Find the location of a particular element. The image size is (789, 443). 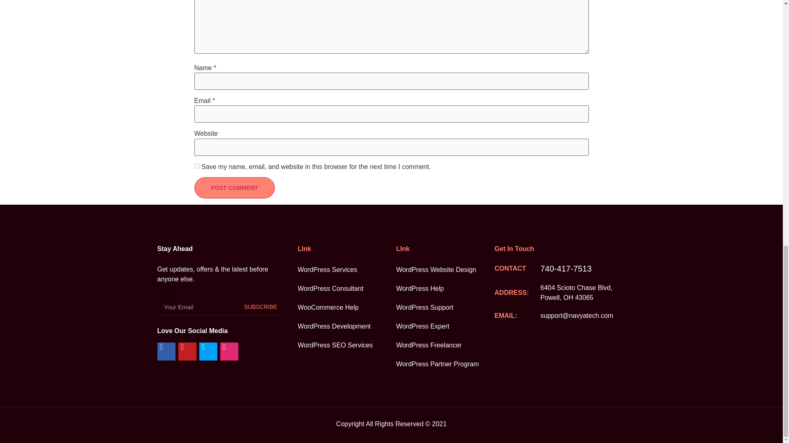

WordPress Freelancer is located at coordinates (445, 345).